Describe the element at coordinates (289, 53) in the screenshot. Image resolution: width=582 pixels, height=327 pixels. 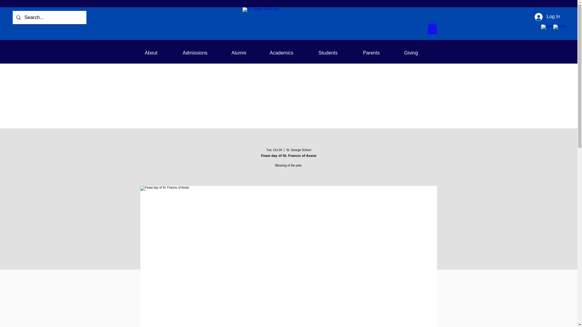
I see `Academics` at that location.